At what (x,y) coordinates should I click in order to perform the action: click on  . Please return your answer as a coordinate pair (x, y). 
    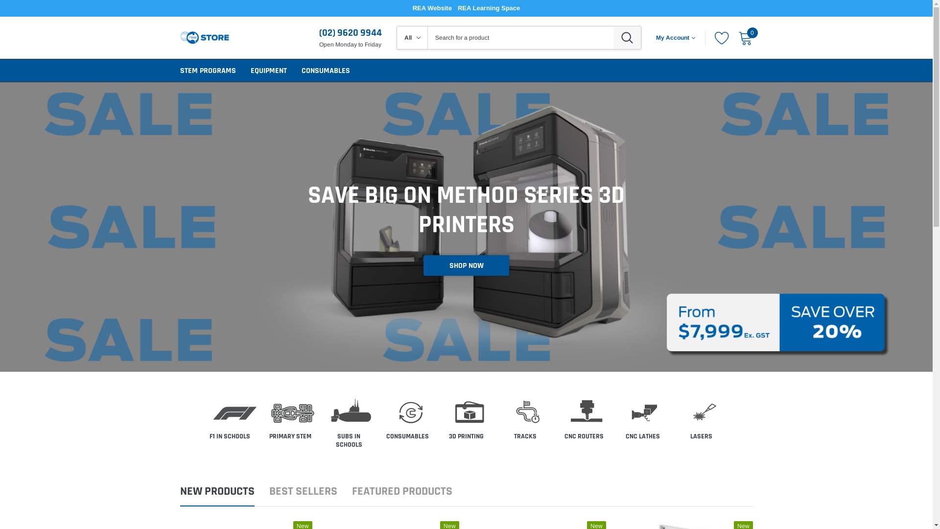
    Looking at the image, I should click on (643, 420).